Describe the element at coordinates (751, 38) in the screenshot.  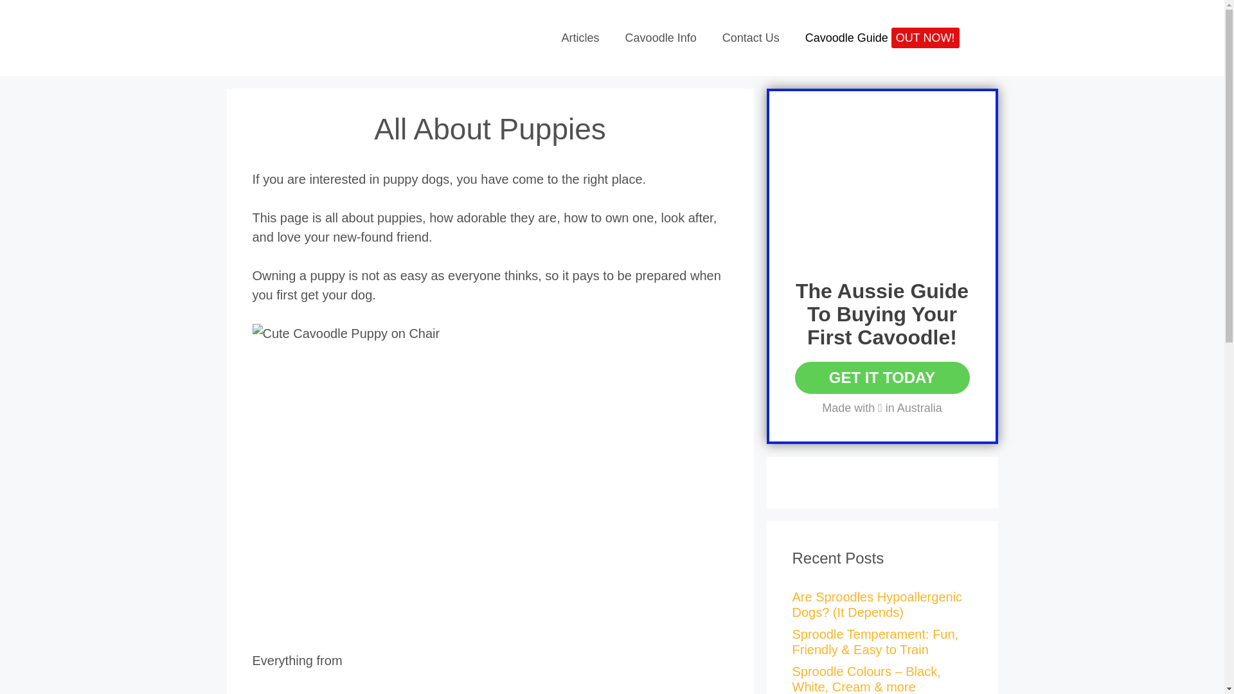
I see `Contact Us` at that location.